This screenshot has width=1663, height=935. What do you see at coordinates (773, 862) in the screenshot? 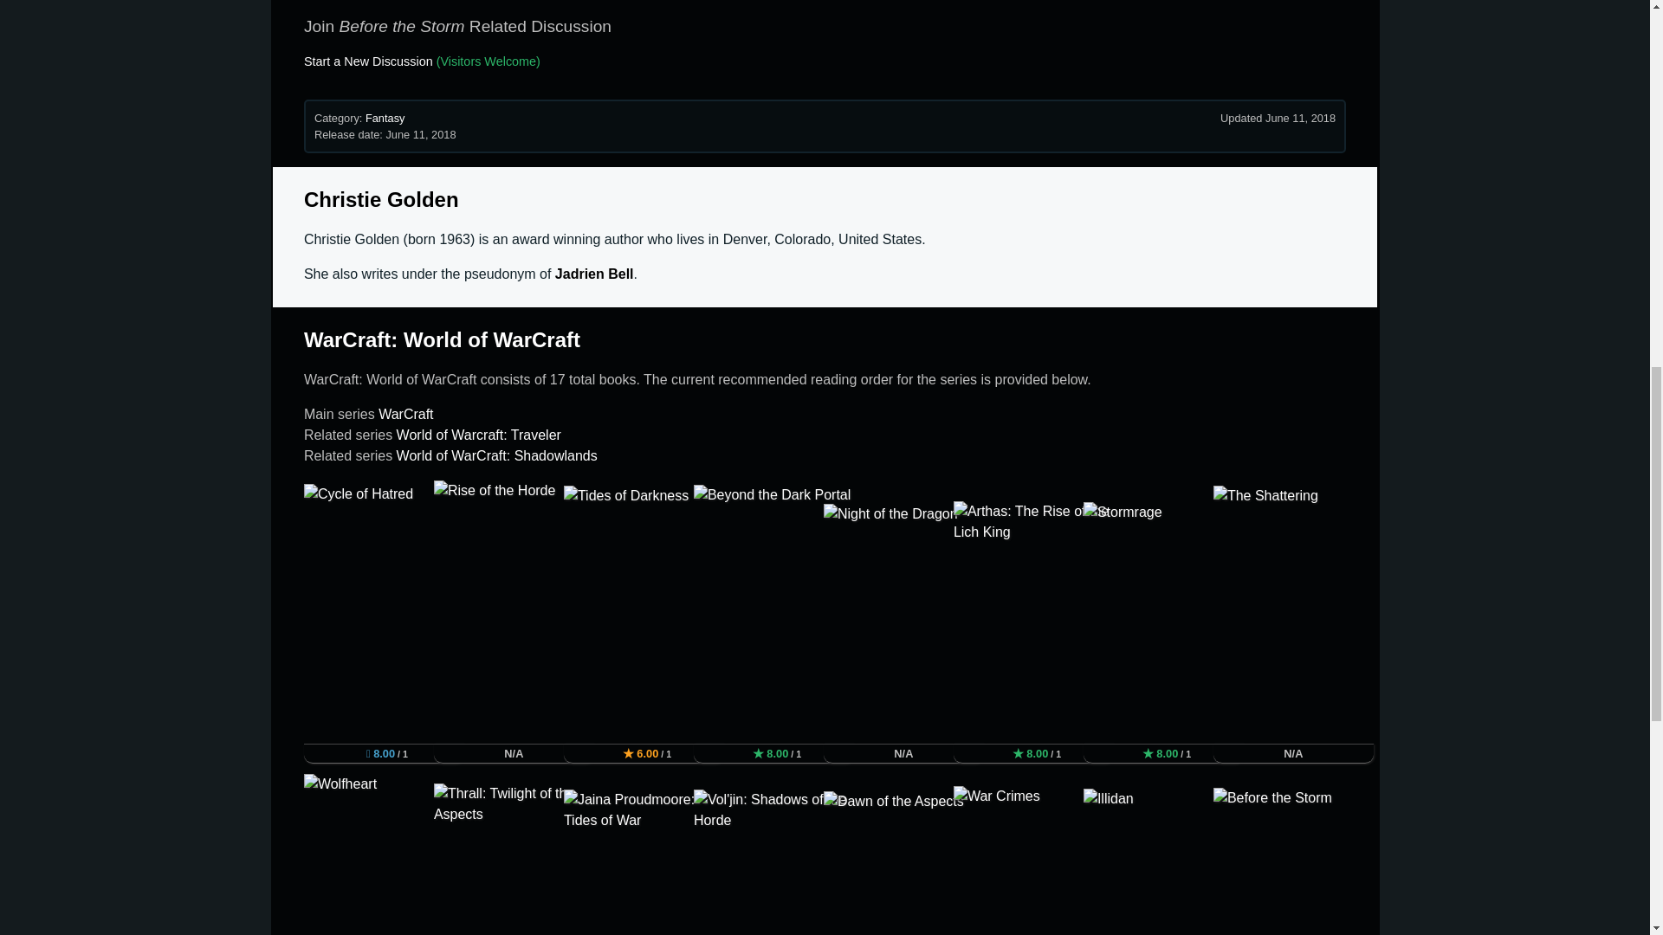
I see `Vol'jin: Shadows of the Horde by Michael A. Stackpole` at bounding box center [773, 862].